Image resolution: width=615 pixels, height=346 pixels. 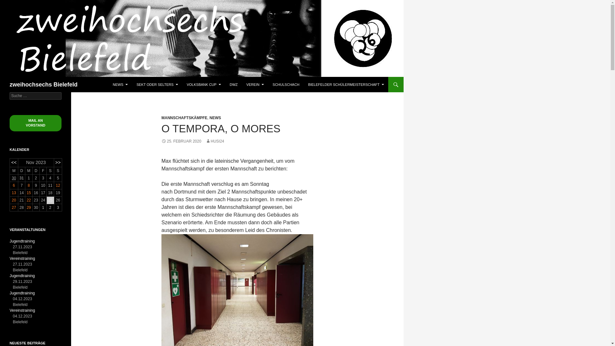 What do you see at coordinates (120, 85) in the screenshot?
I see `NEWS` at bounding box center [120, 85].